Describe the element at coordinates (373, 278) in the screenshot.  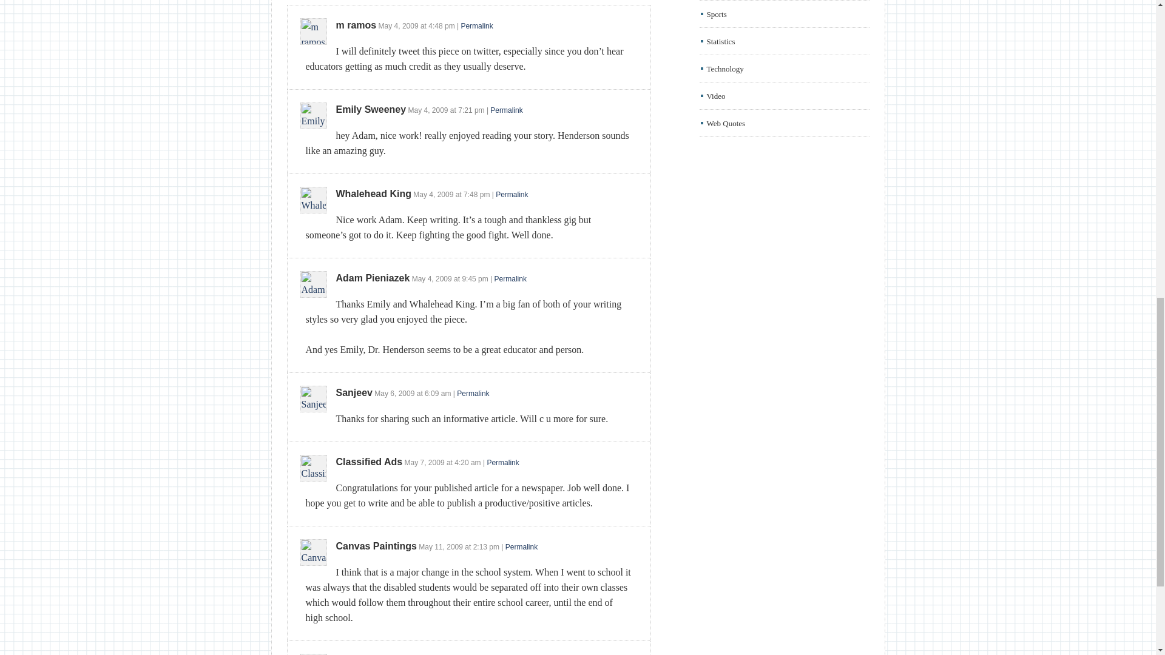
I see `Adam Pieniazek` at that location.